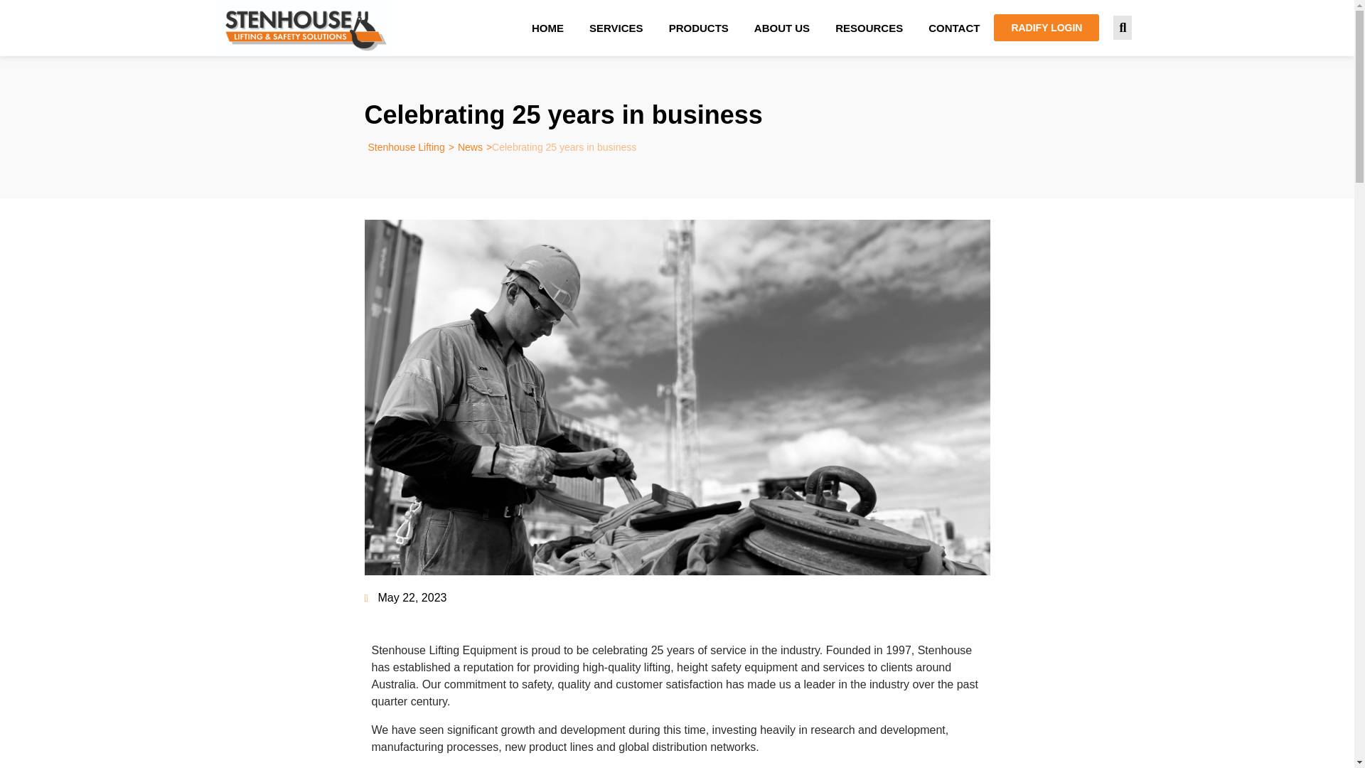 The image size is (1365, 768). What do you see at coordinates (616, 28) in the screenshot?
I see `SERVICES` at bounding box center [616, 28].